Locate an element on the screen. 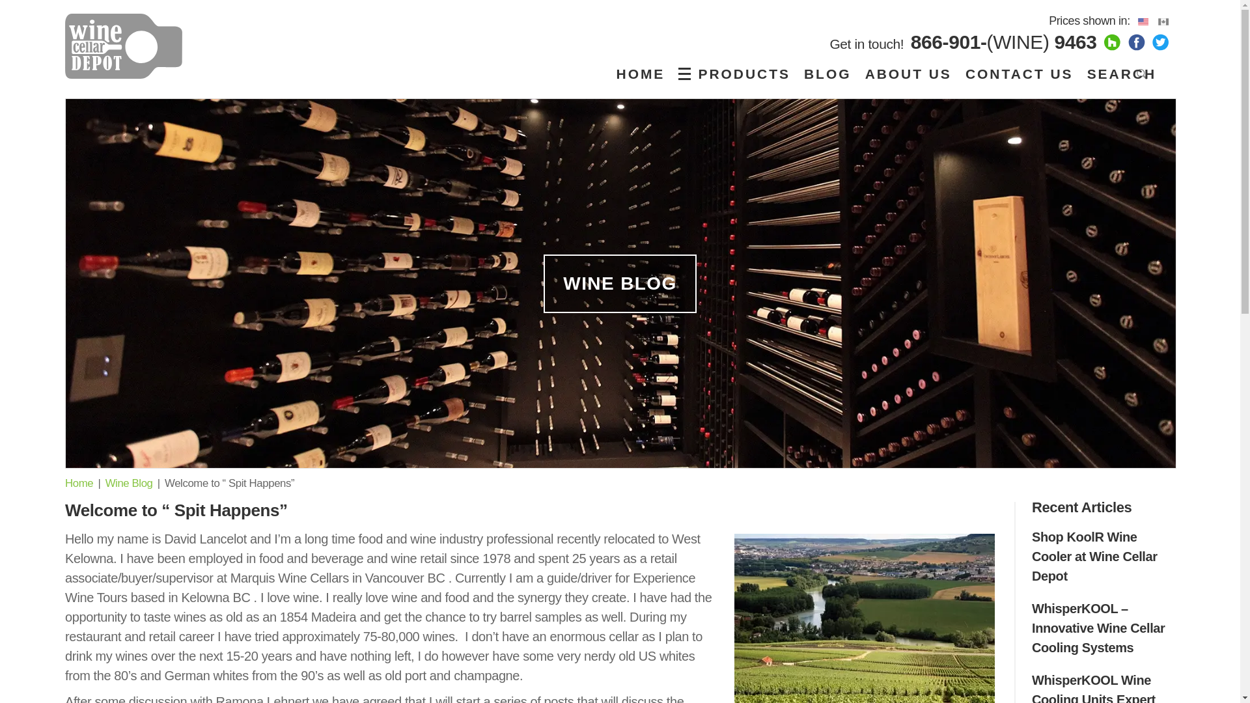 Image resolution: width=1250 pixels, height=703 pixels. CONTACT US is located at coordinates (1019, 74).